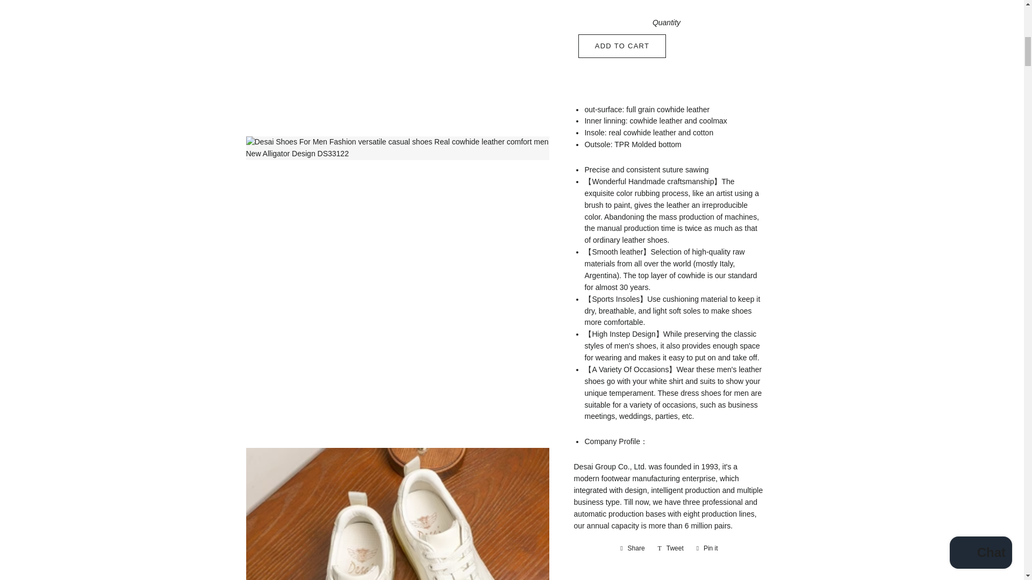  I want to click on Pin on Pinterest, so click(707, 548).